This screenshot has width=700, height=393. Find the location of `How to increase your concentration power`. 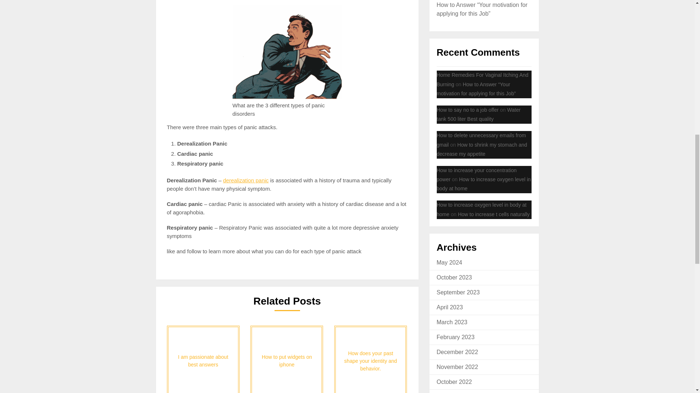

How to increase your concentration power is located at coordinates (477, 175).